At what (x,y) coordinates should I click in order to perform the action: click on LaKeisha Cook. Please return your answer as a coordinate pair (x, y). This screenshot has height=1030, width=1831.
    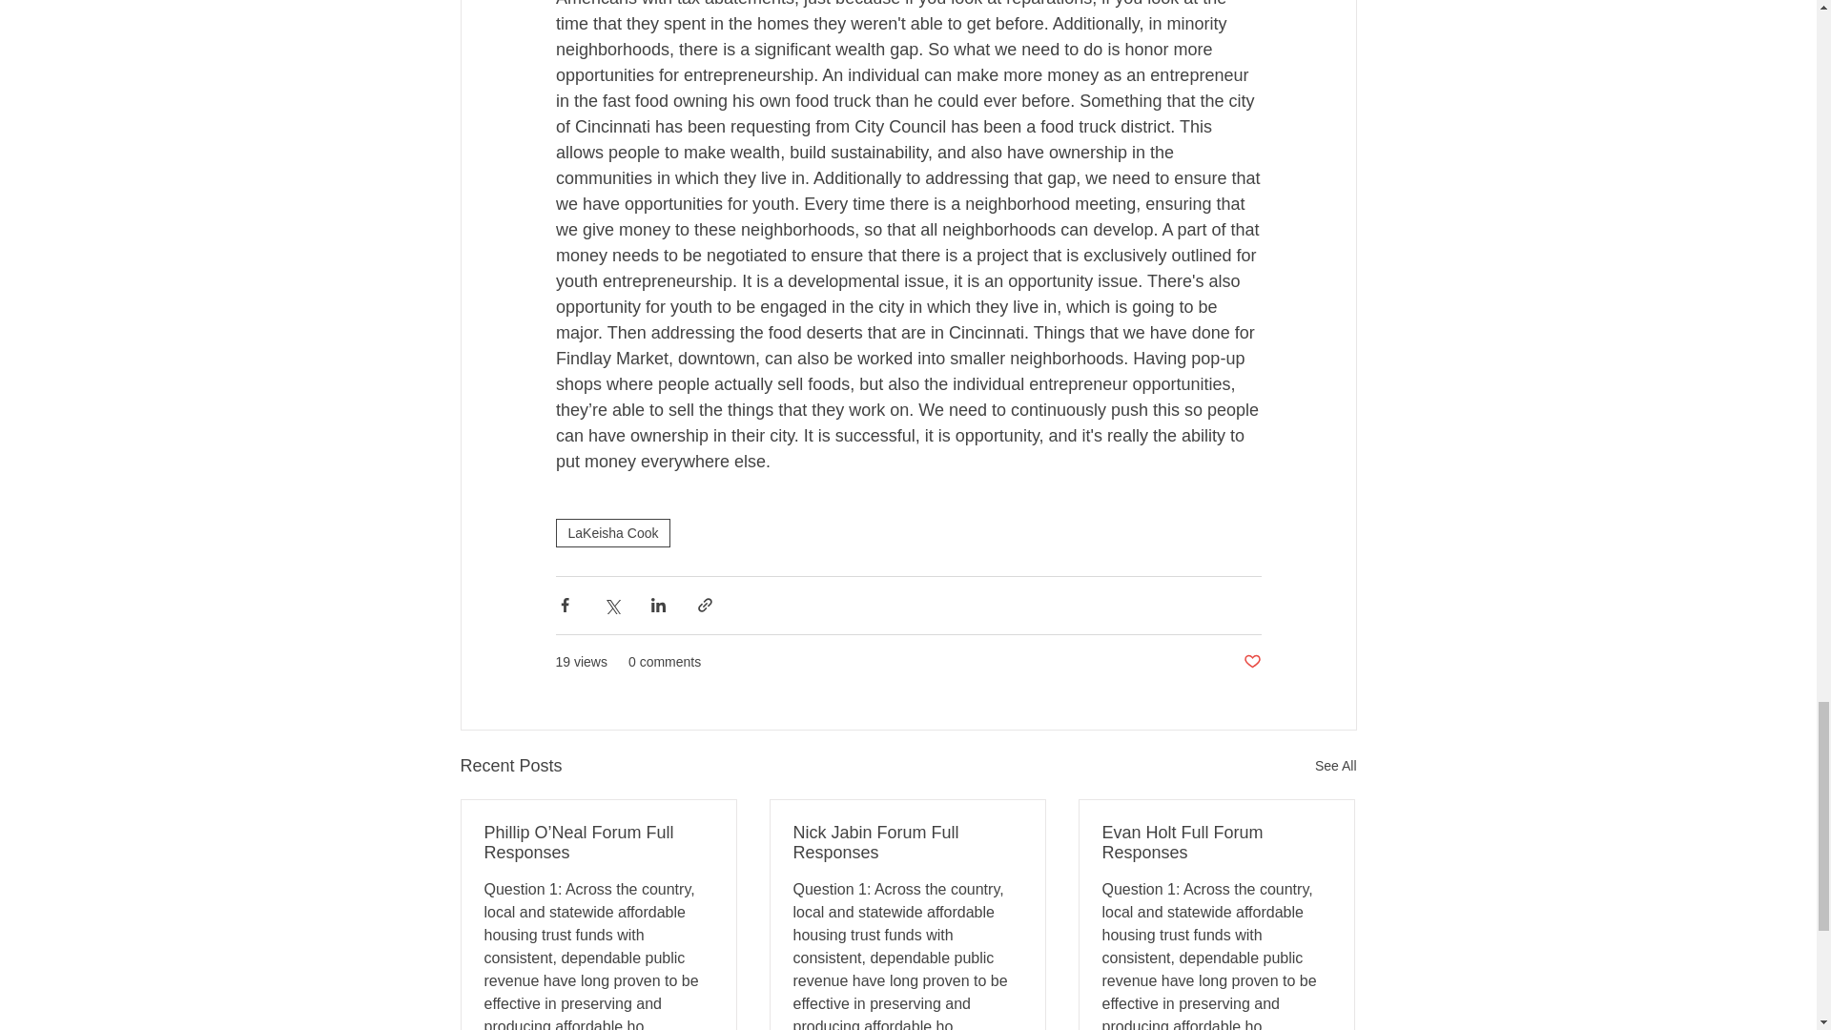
    Looking at the image, I should click on (612, 532).